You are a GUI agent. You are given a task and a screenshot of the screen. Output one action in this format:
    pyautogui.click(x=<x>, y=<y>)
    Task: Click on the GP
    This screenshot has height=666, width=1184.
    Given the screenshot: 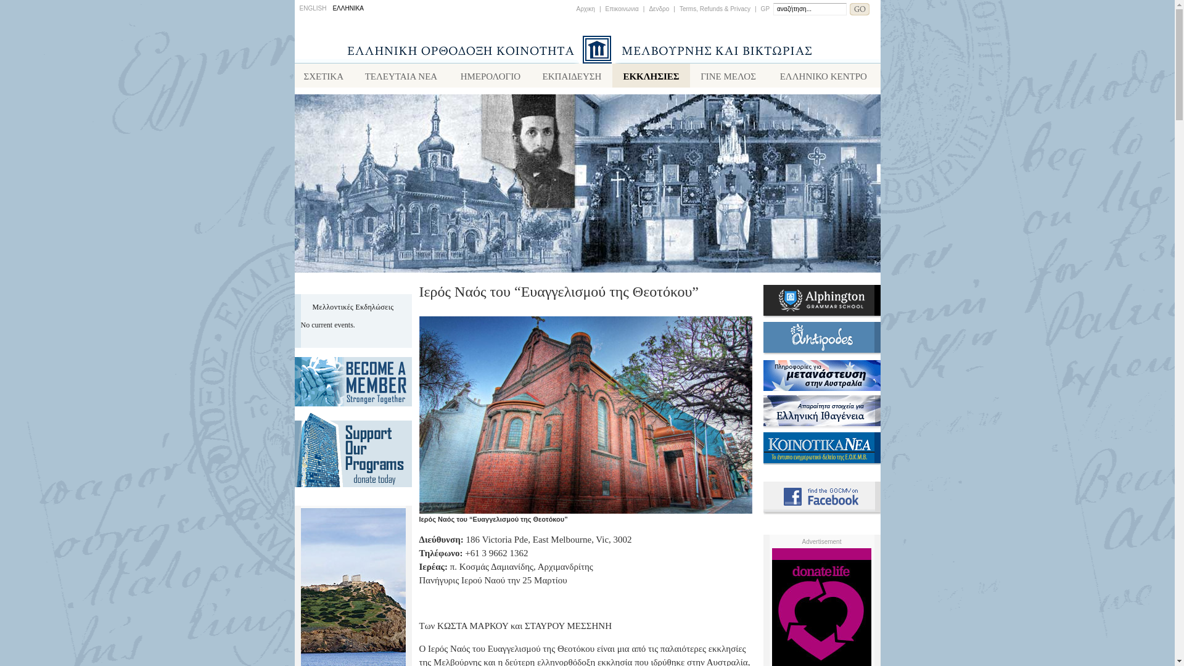 What is the action you would take?
    pyautogui.click(x=765, y=9)
    